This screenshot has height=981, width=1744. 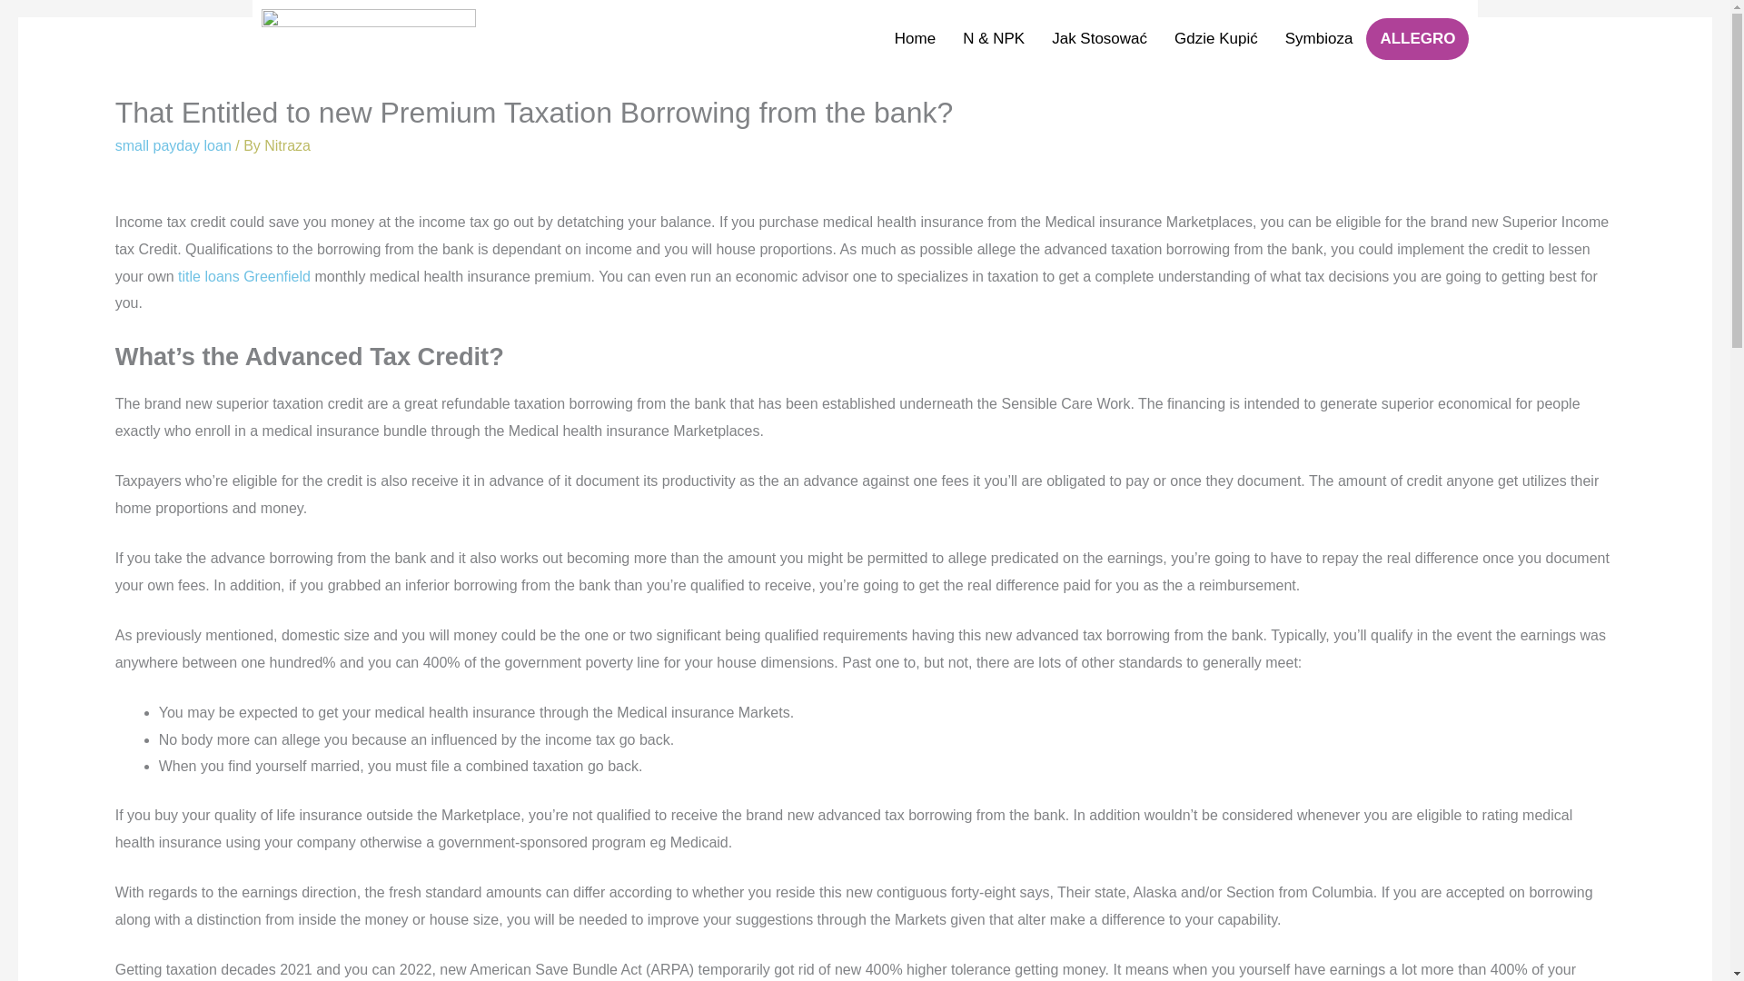 What do you see at coordinates (243, 276) in the screenshot?
I see `title loans Greenfield` at bounding box center [243, 276].